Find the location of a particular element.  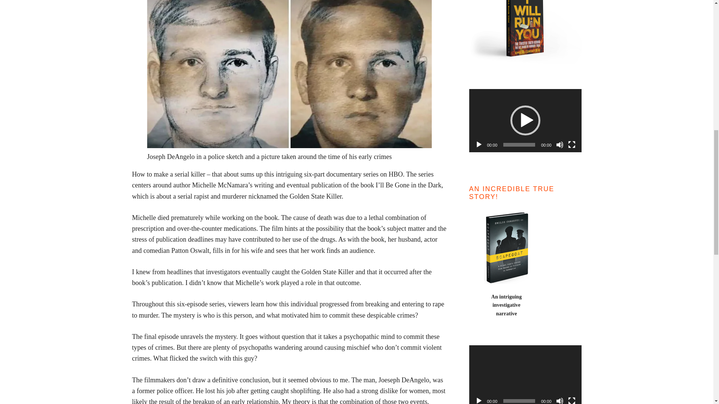

Mute is located at coordinates (559, 144).